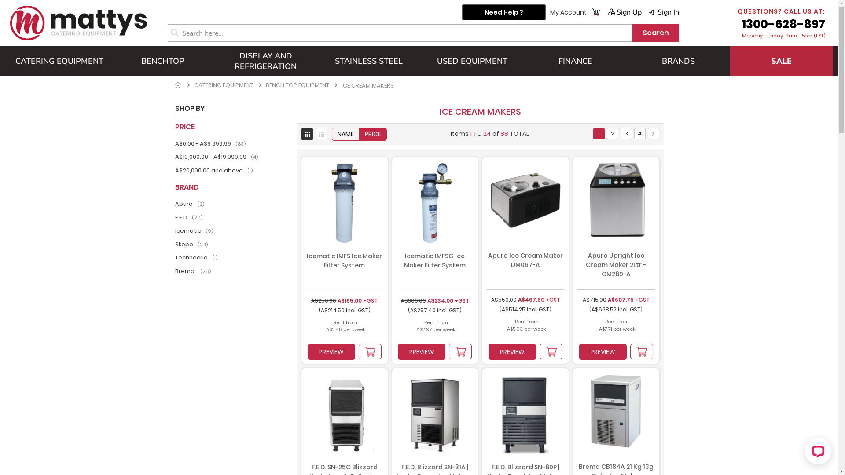 This screenshot has width=845, height=475. What do you see at coordinates (266, 61) in the screenshot?
I see `DISPLAY AND REFRIGERATION` at bounding box center [266, 61].